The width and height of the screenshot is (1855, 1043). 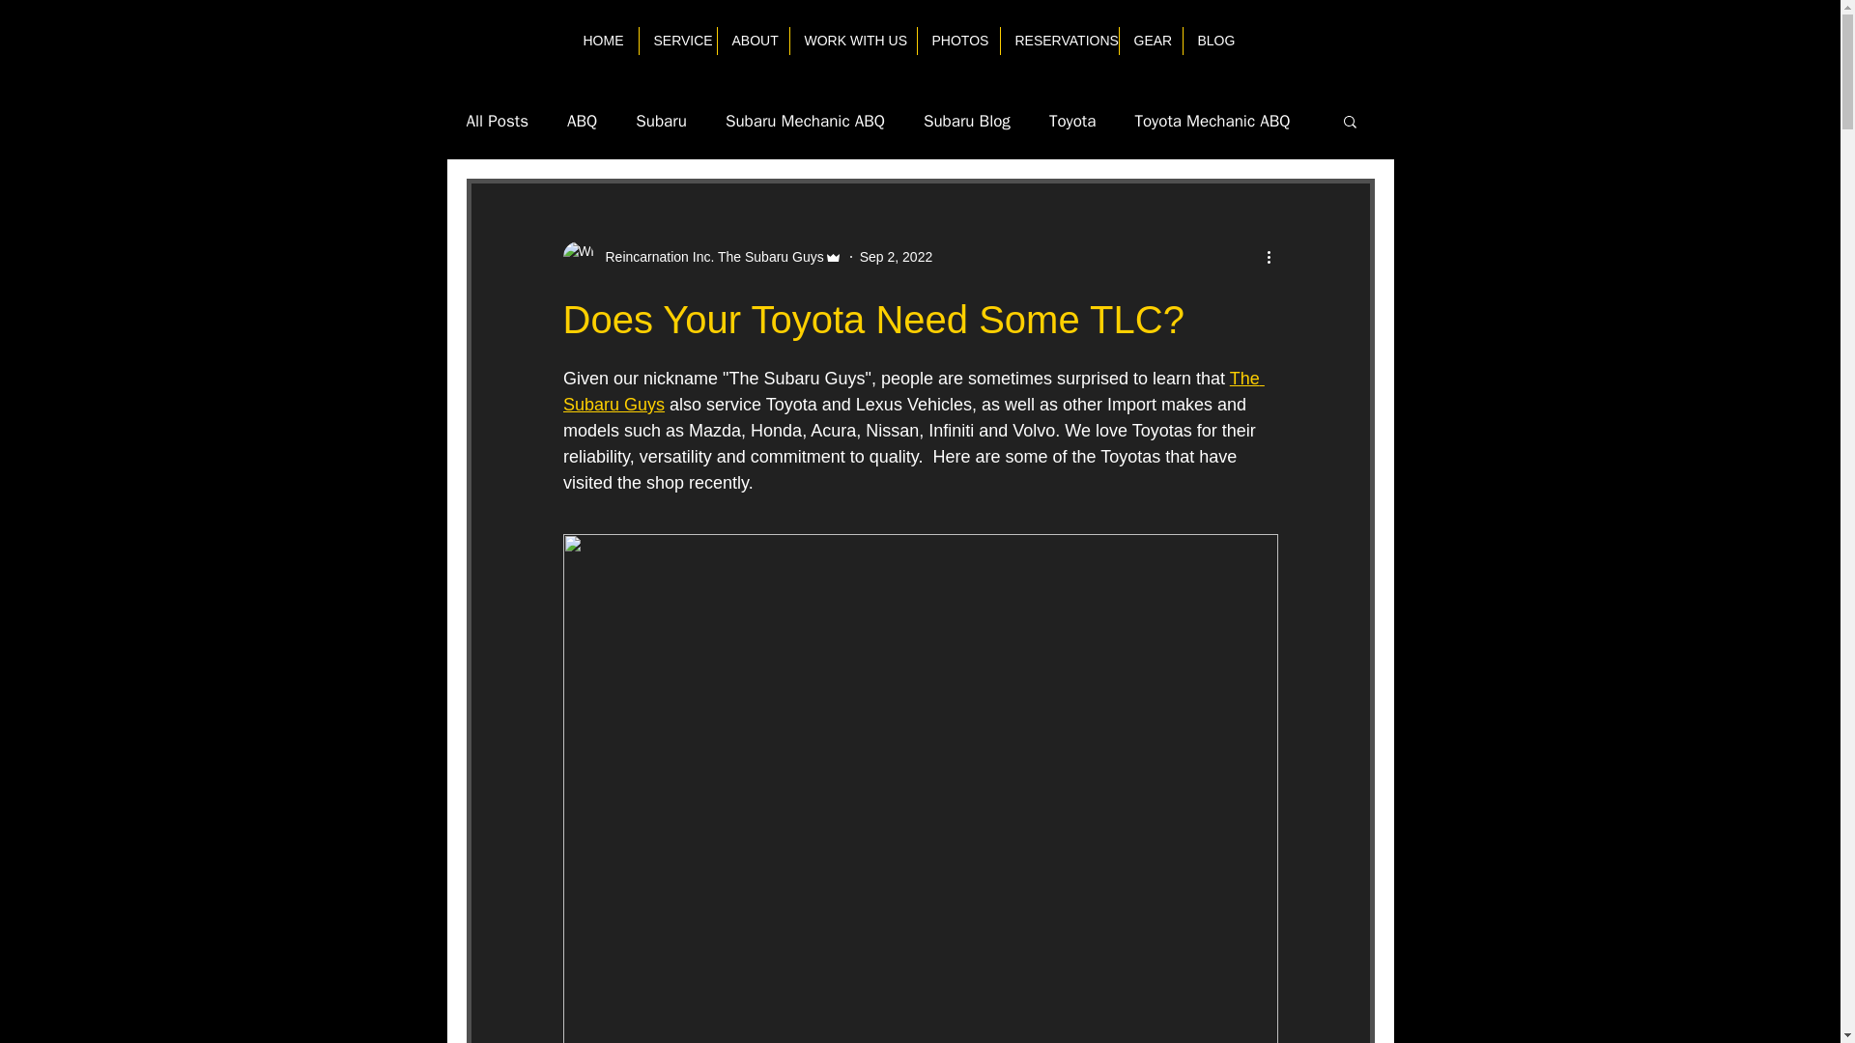 I want to click on Sep 2, 2022, so click(x=897, y=257).